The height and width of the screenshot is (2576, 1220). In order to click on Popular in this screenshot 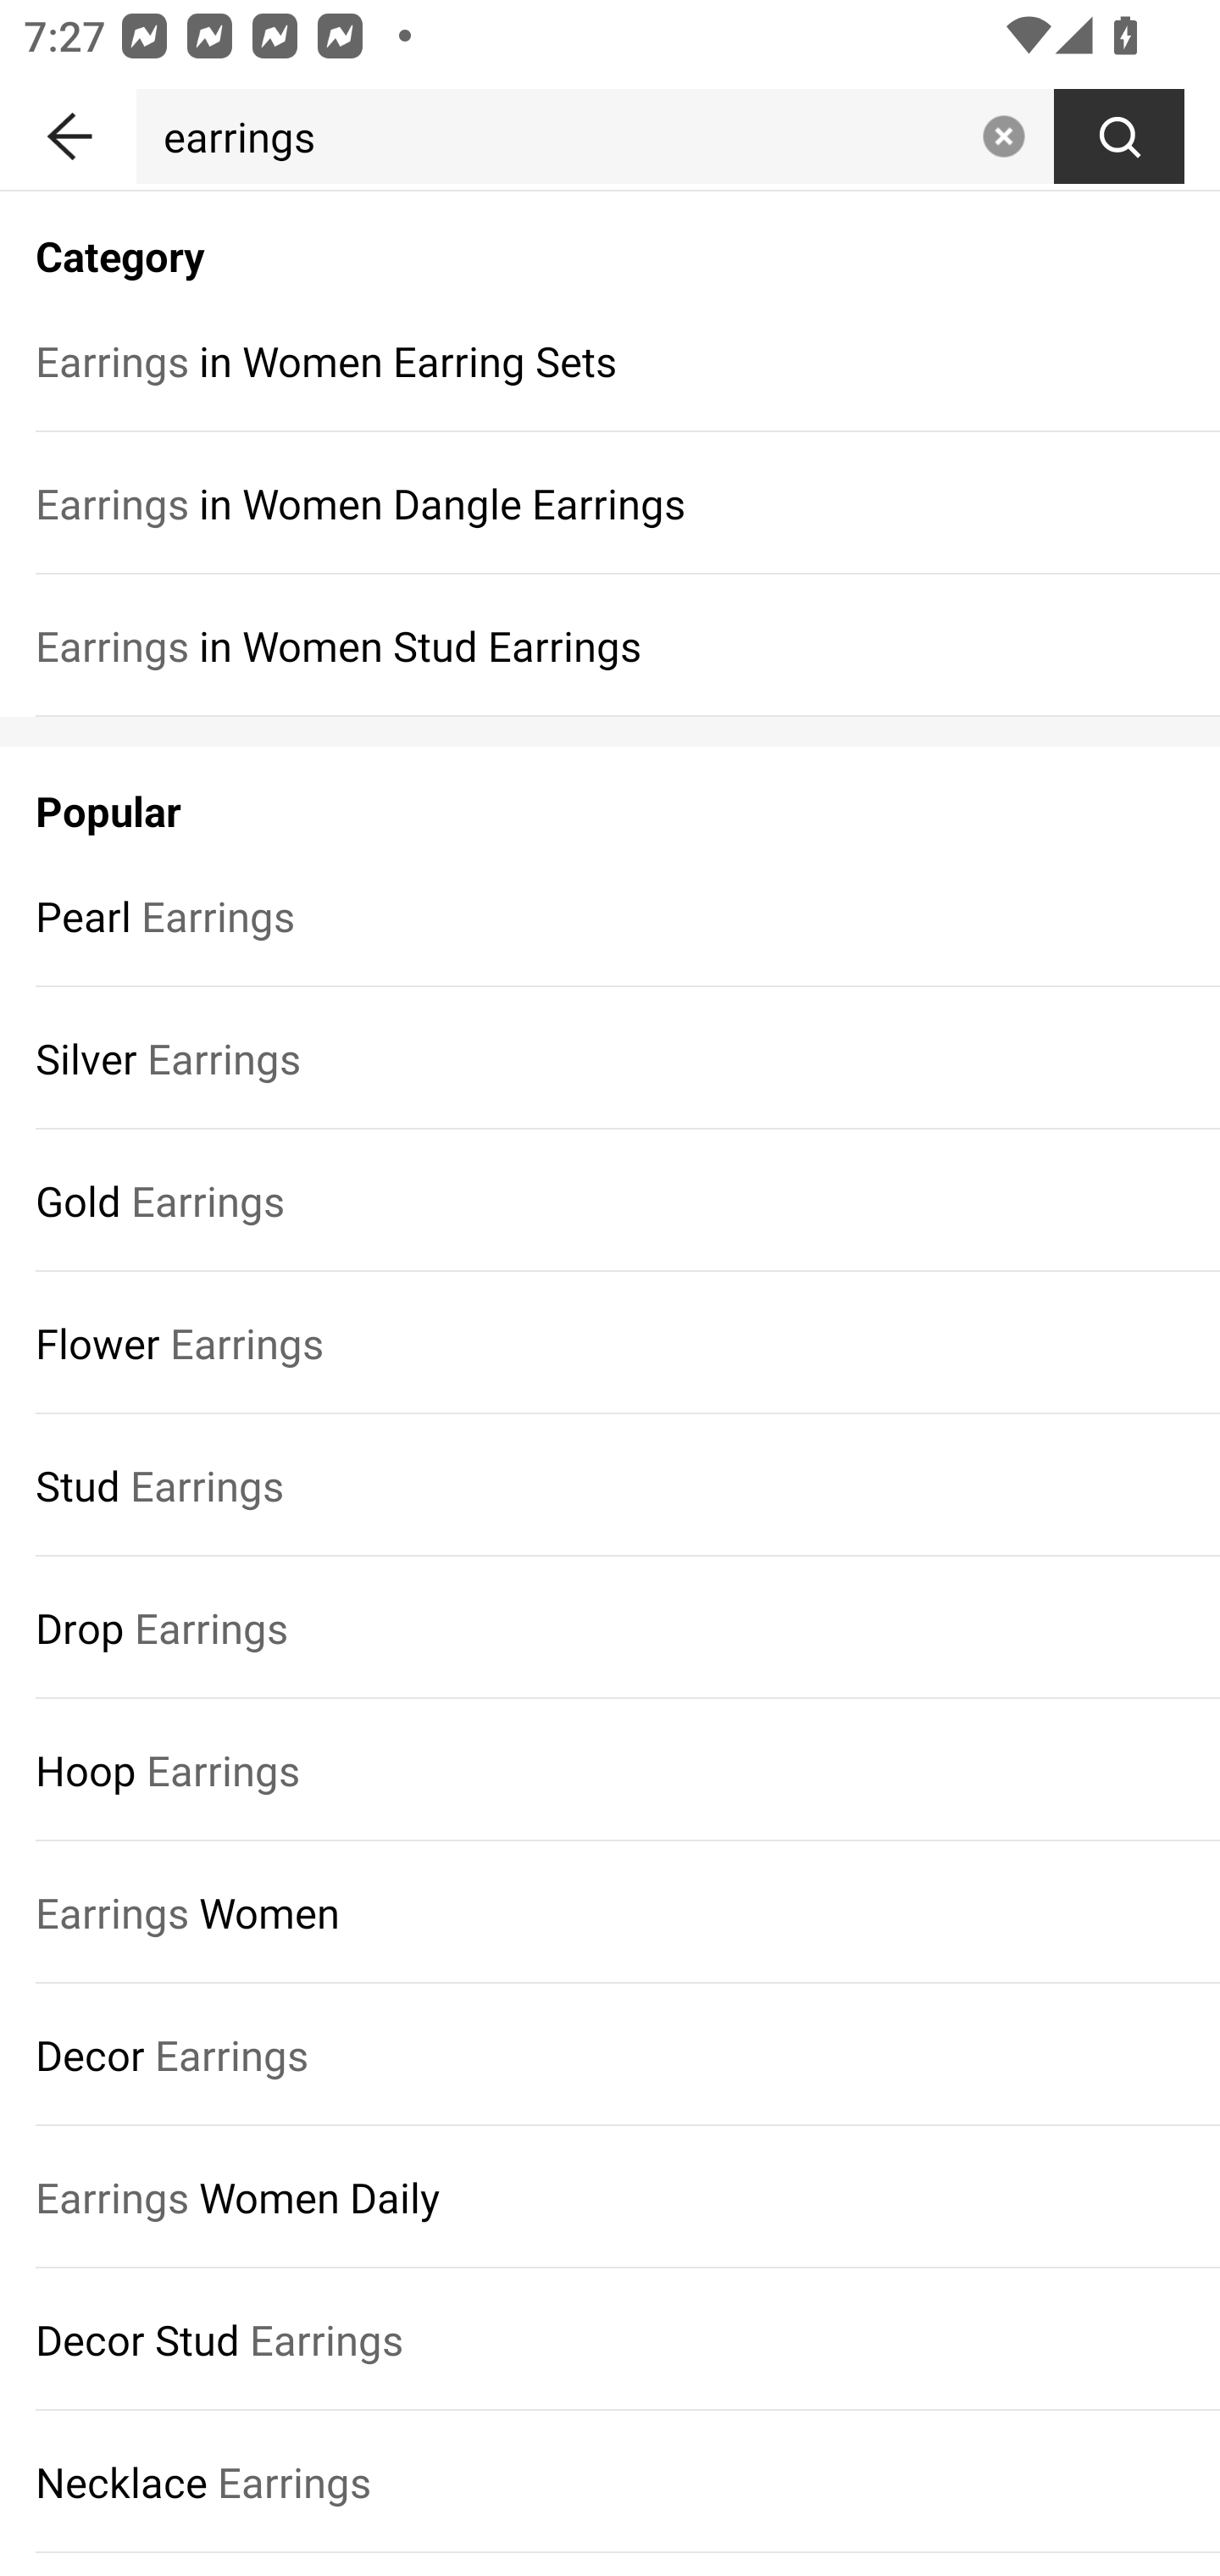, I will do `click(610, 796)`.